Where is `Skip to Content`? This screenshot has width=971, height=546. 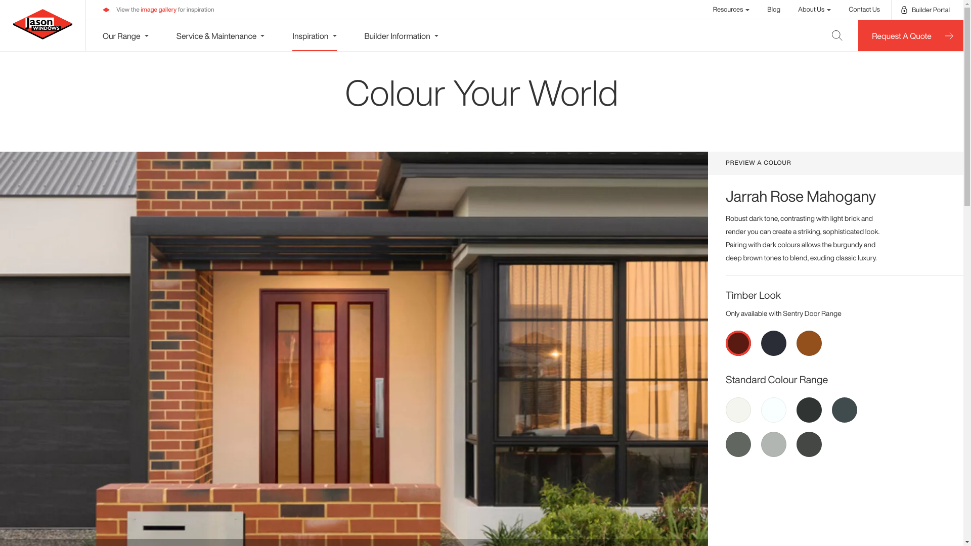 Skip to Content is located at coordinates (5, 5).